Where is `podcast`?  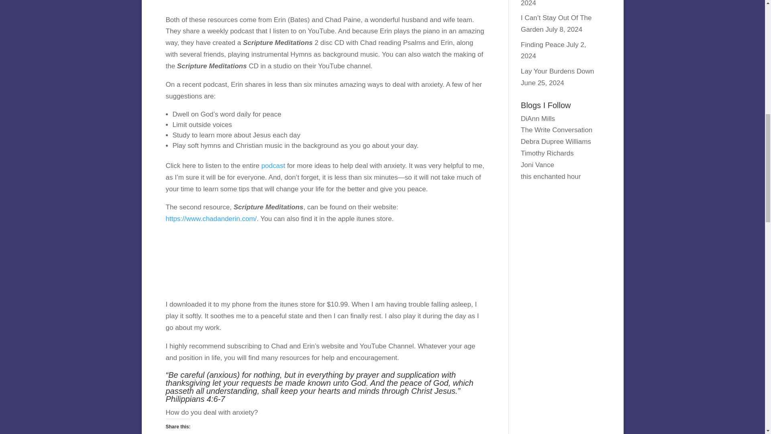
podcast is located at coordinates (272, 166).